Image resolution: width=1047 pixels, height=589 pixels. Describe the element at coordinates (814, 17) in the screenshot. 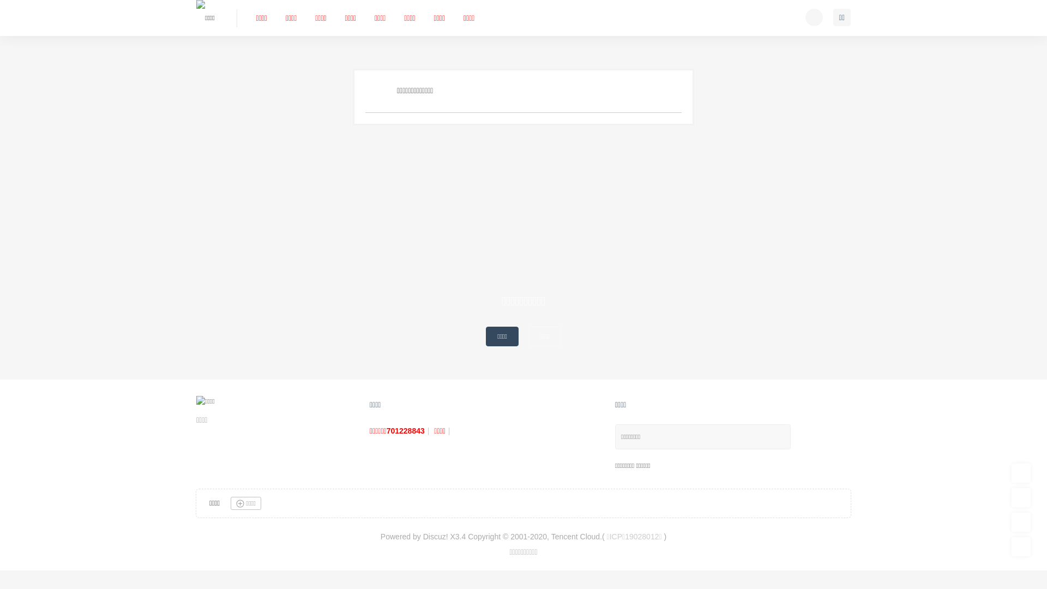

I see `  ` at that location.